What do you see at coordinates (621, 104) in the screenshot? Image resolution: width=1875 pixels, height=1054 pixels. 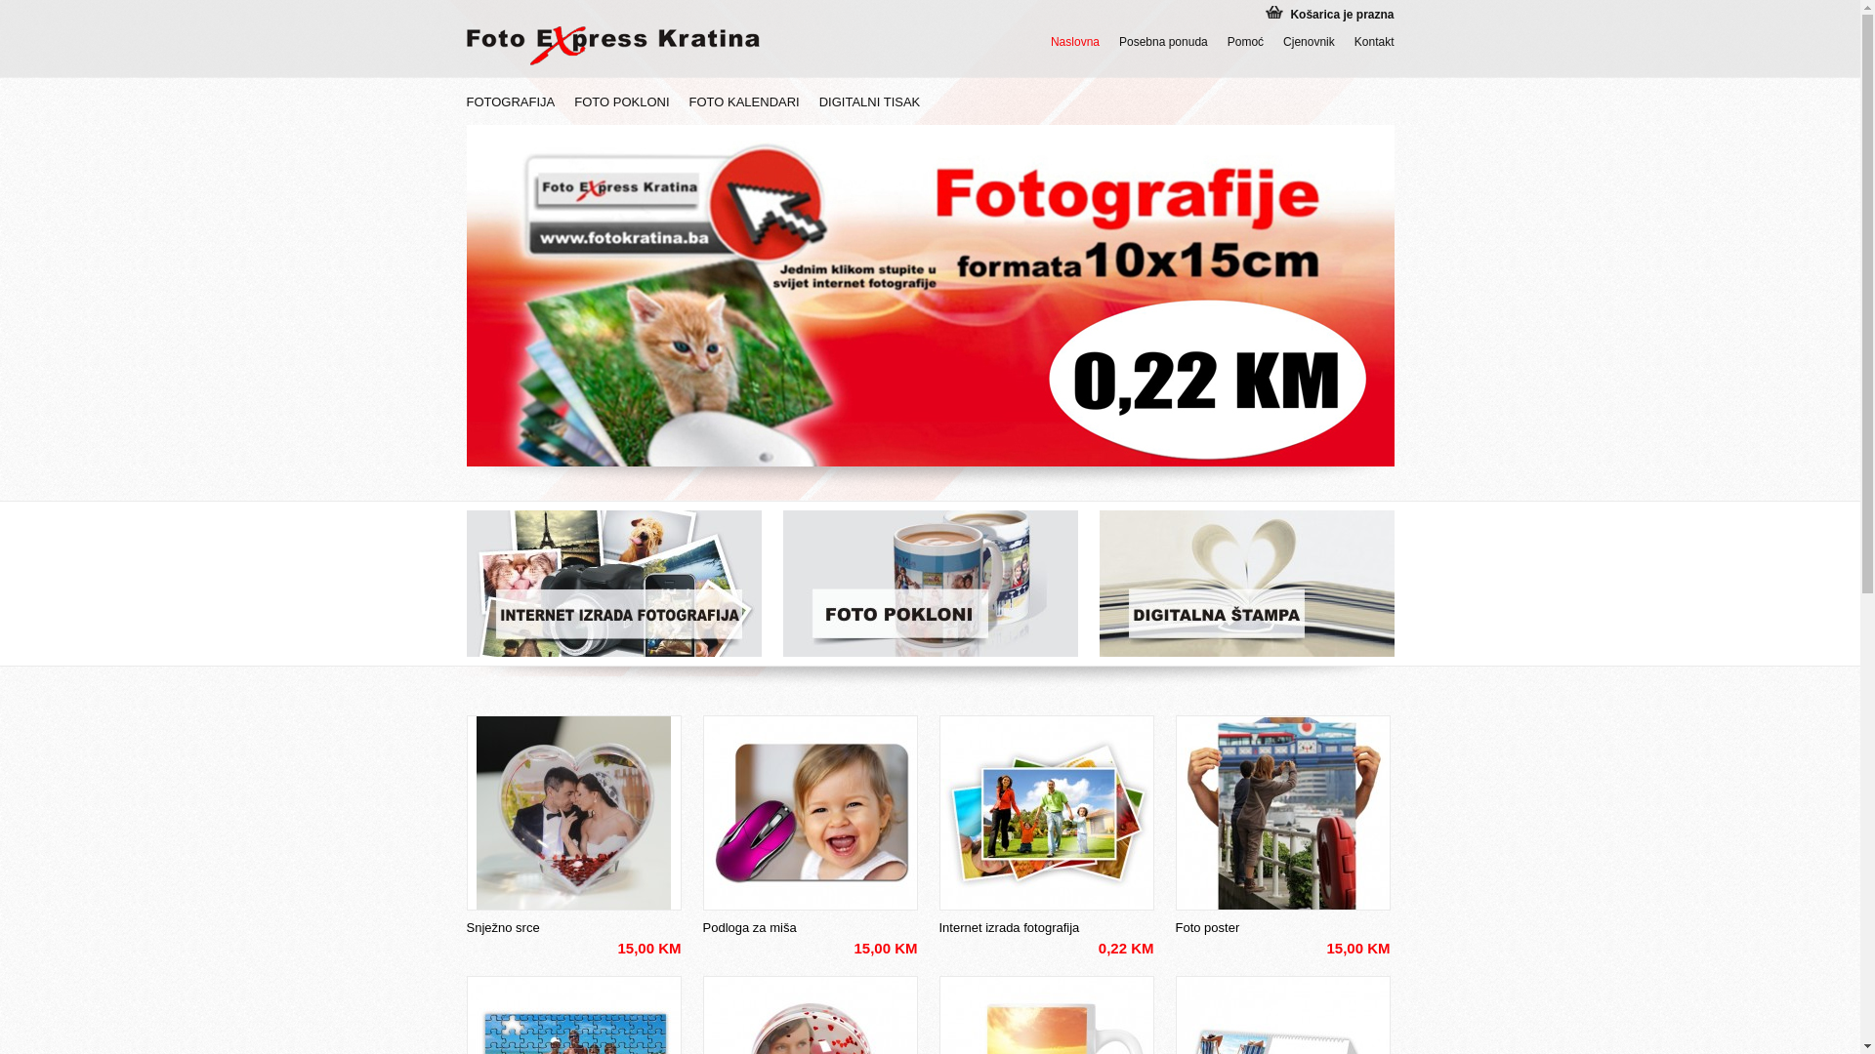 I see `FOTO POKLONI` at bounding box center [621, 104].